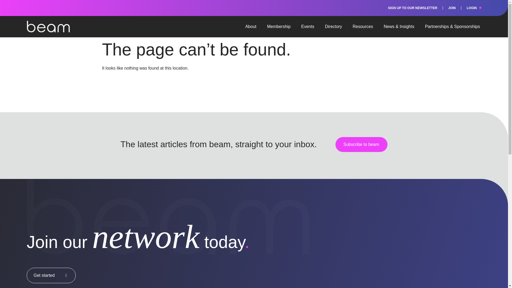 The width and height of the screenshot is (512, 288). What do you see at coordinates (308, 27) in the screenshot?
I see `Events` at bounding box center [308, 27].